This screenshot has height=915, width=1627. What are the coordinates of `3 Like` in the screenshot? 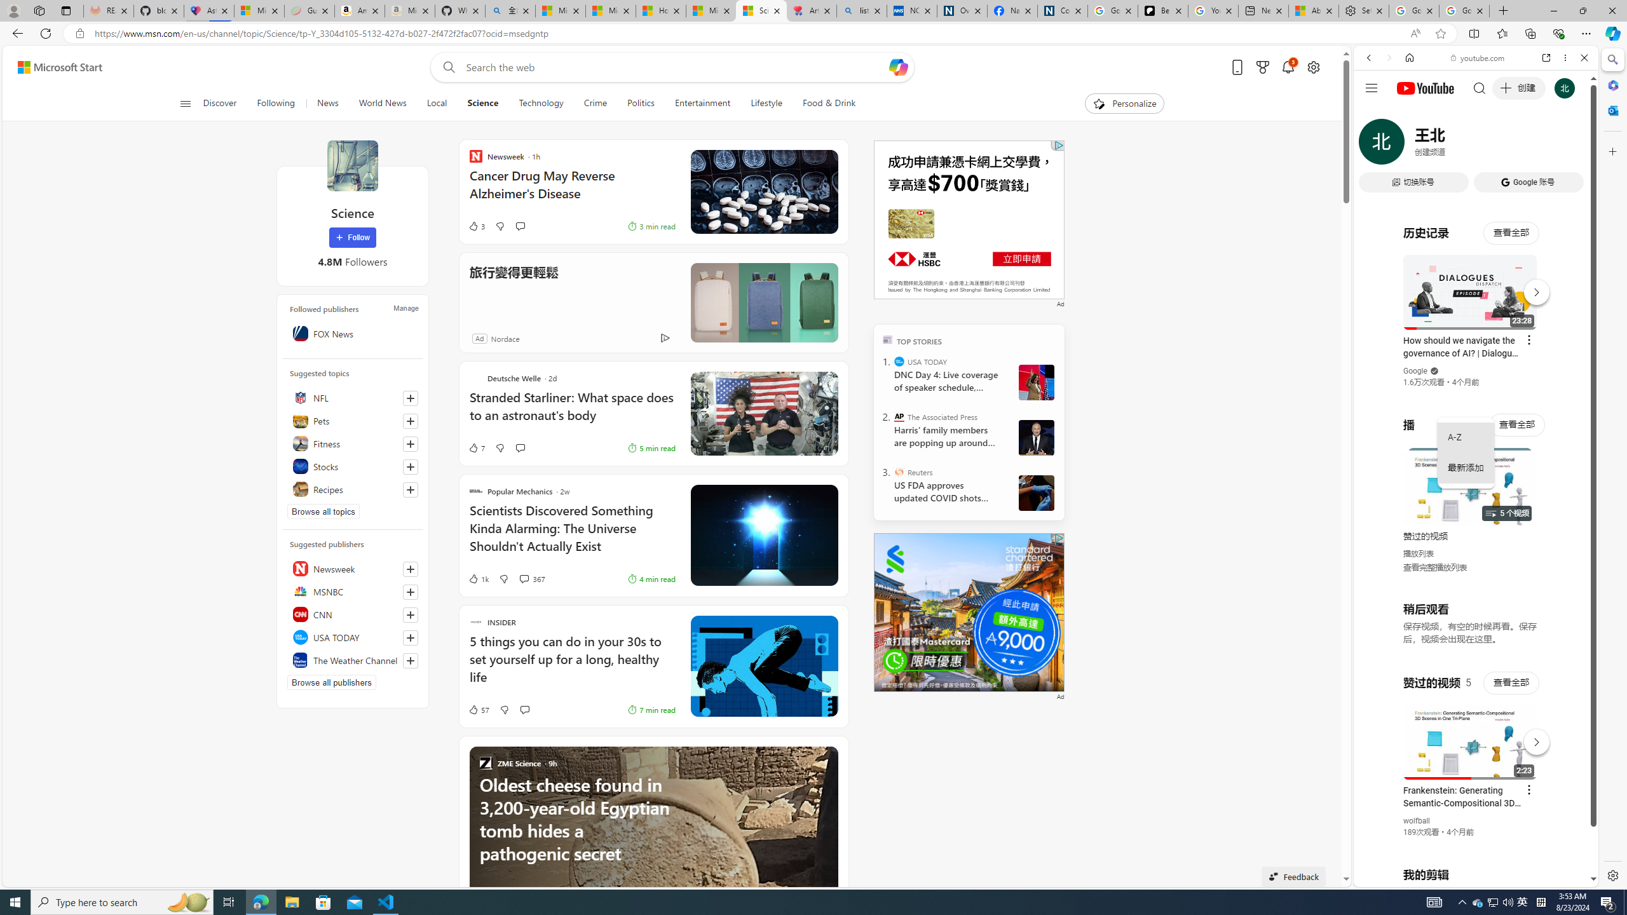 It's located at (475, 226).